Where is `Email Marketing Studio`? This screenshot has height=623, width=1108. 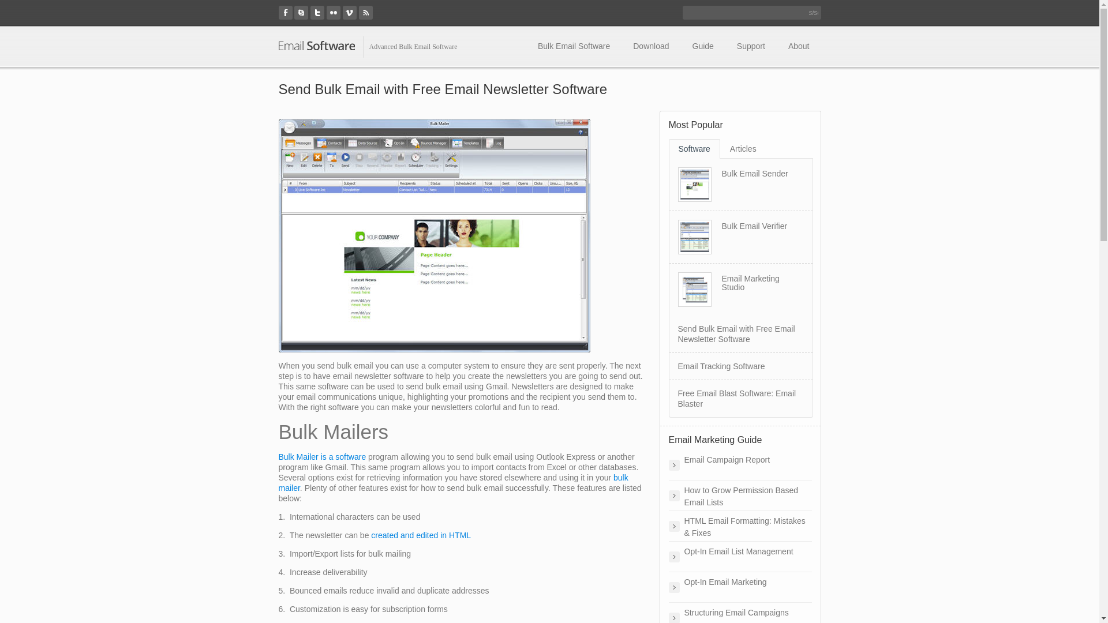
Email Marketing Studio is located at coordinates (750, 283).